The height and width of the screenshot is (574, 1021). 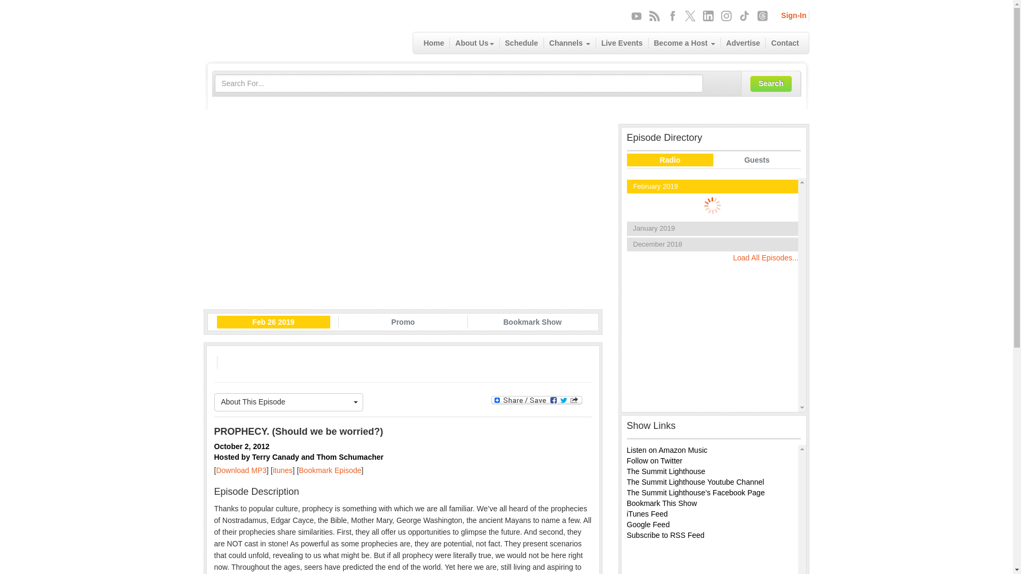 I want to click on Sign-In, so click(x=793, y=15).